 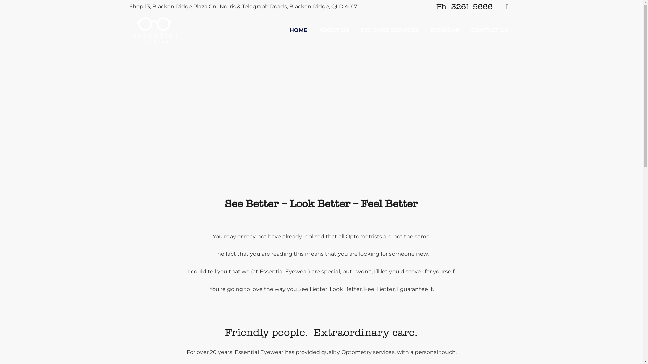 I want to click on HOME, so click(x=298, y=30).